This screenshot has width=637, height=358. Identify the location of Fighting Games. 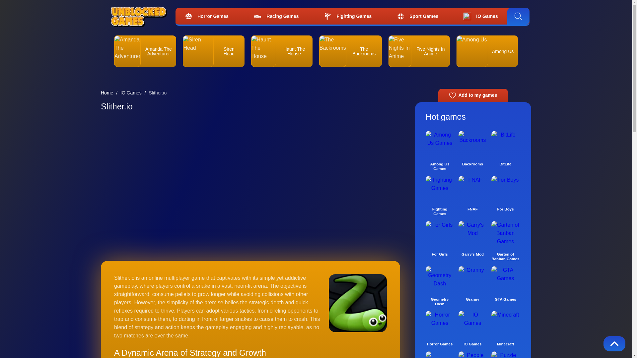
(348, 17).